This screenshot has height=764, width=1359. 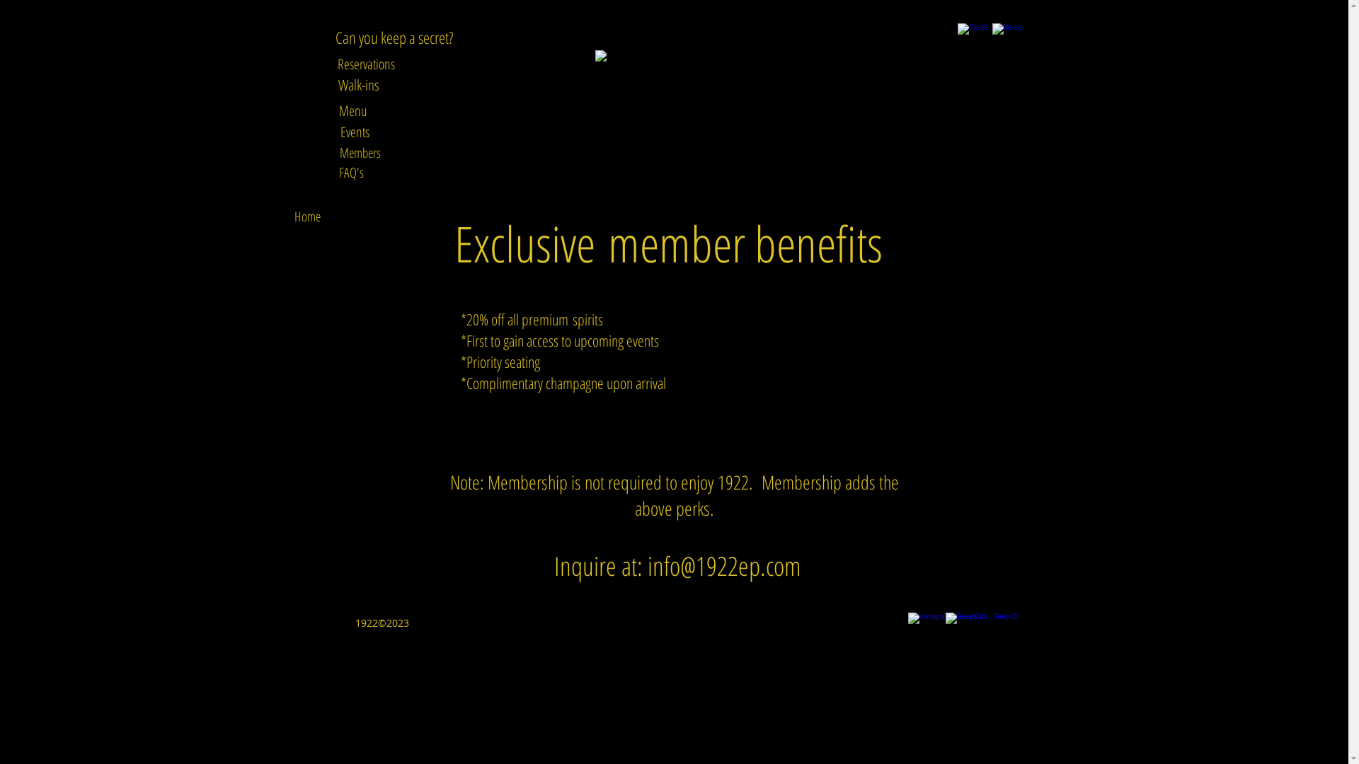 What do you see at coordinates (307, 216) in the screenshot?
I see `Home` at bounding box center [307, 216].